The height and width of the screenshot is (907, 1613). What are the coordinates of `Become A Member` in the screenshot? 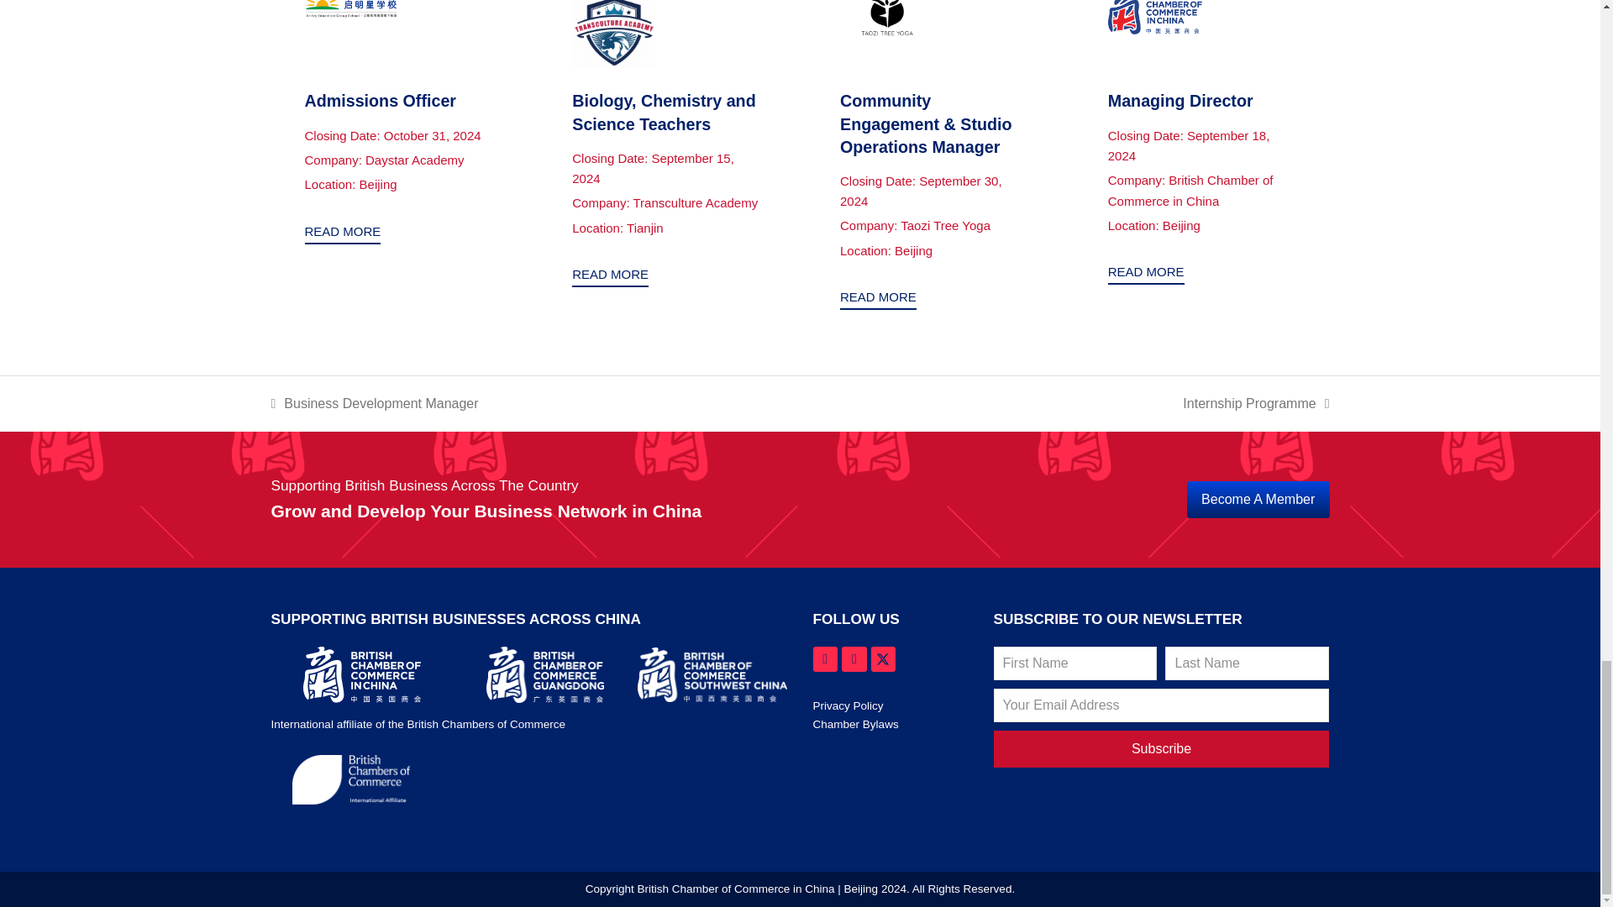 It's located at (1258, 499).